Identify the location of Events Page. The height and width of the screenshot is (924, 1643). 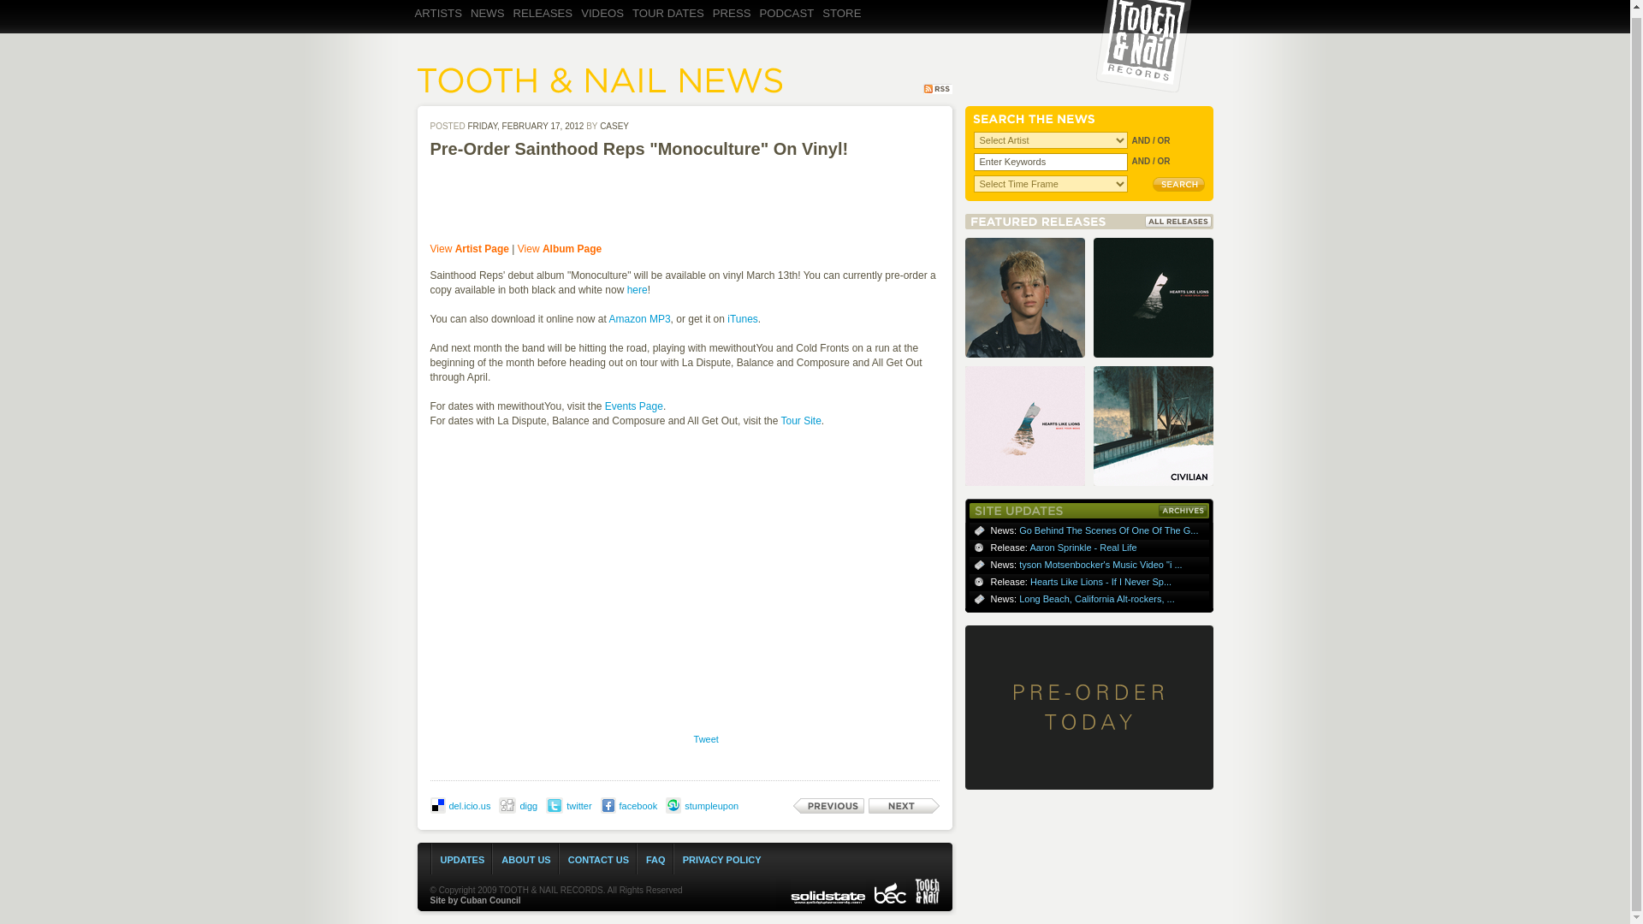
(633, 406).